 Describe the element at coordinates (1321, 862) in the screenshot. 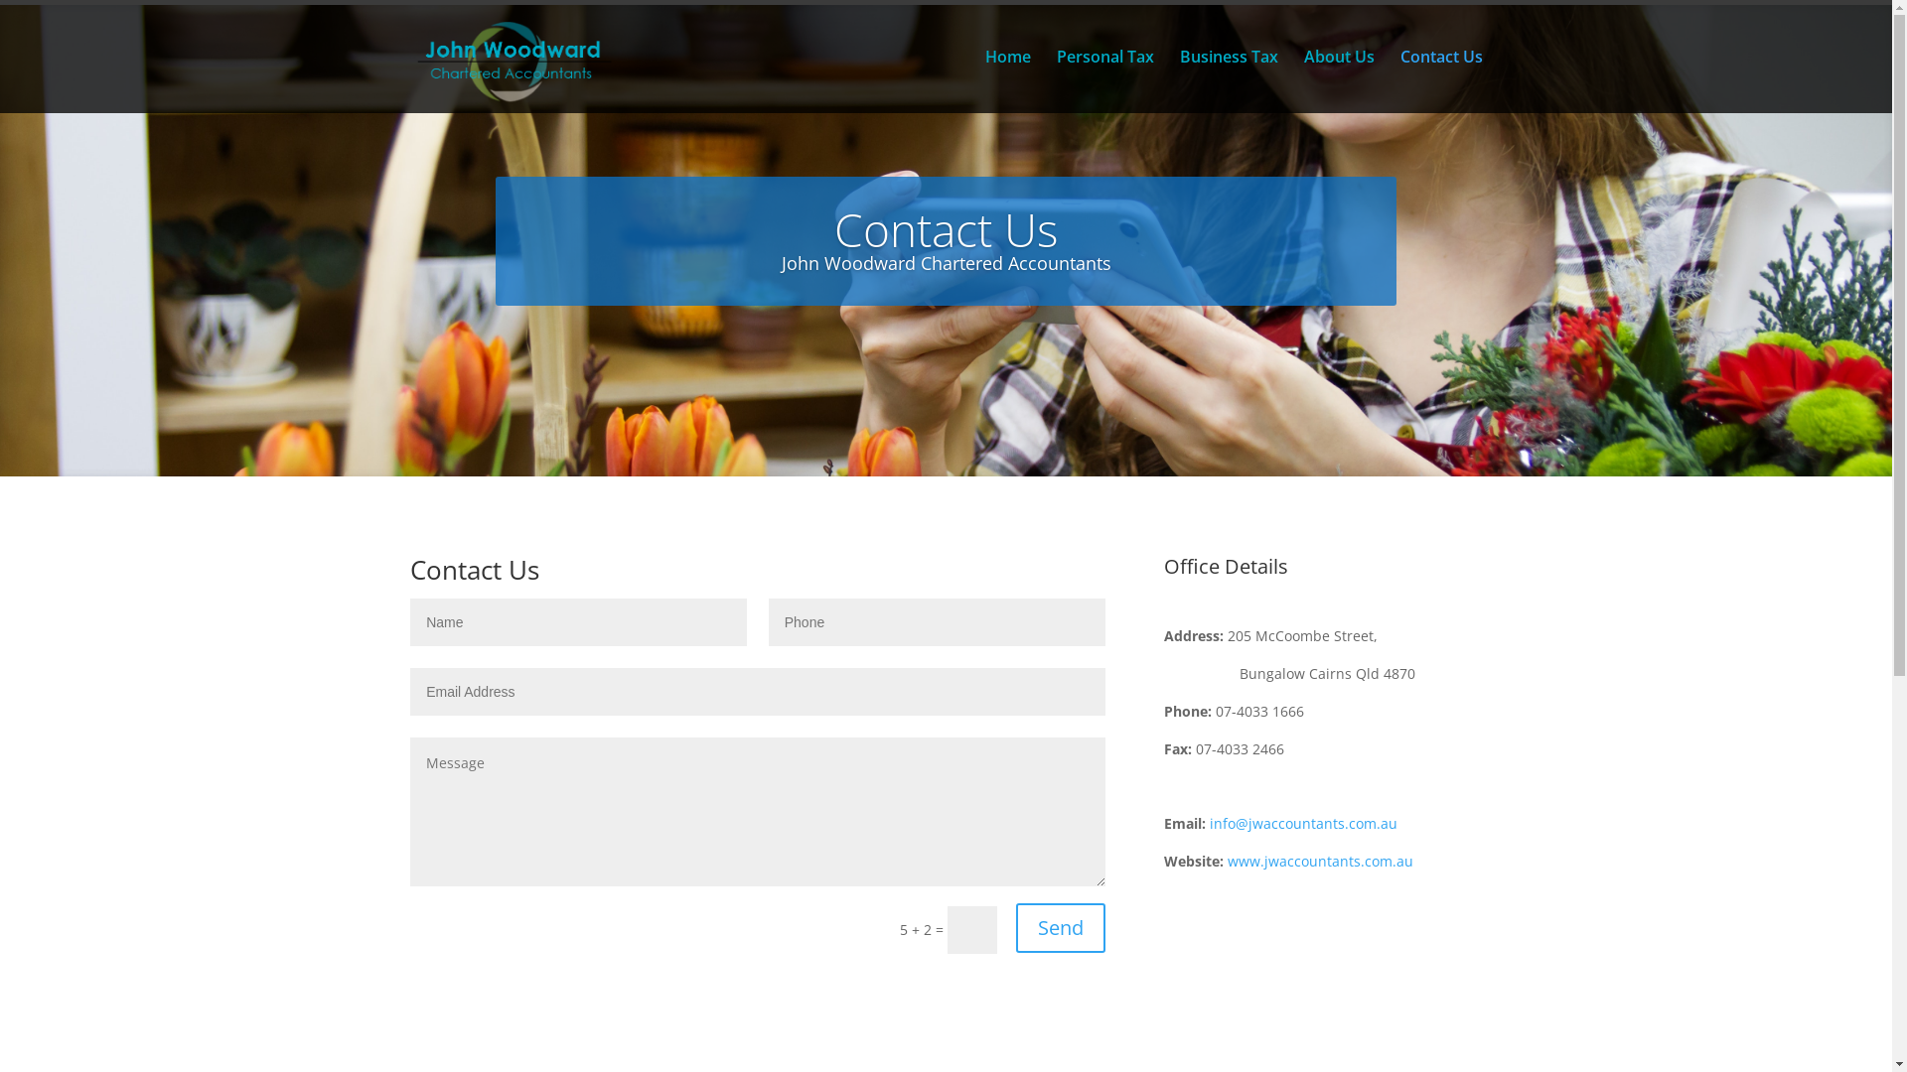

I see `www.jwaccountants.com.au` at that location.